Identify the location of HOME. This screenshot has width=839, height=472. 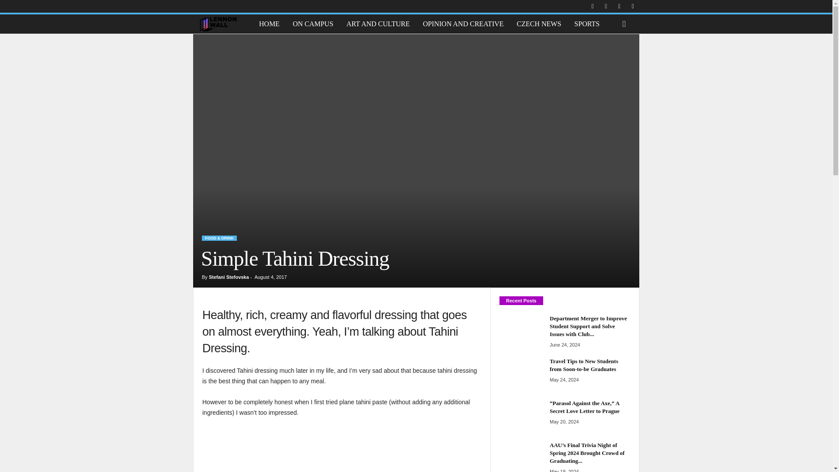
(269, 24).